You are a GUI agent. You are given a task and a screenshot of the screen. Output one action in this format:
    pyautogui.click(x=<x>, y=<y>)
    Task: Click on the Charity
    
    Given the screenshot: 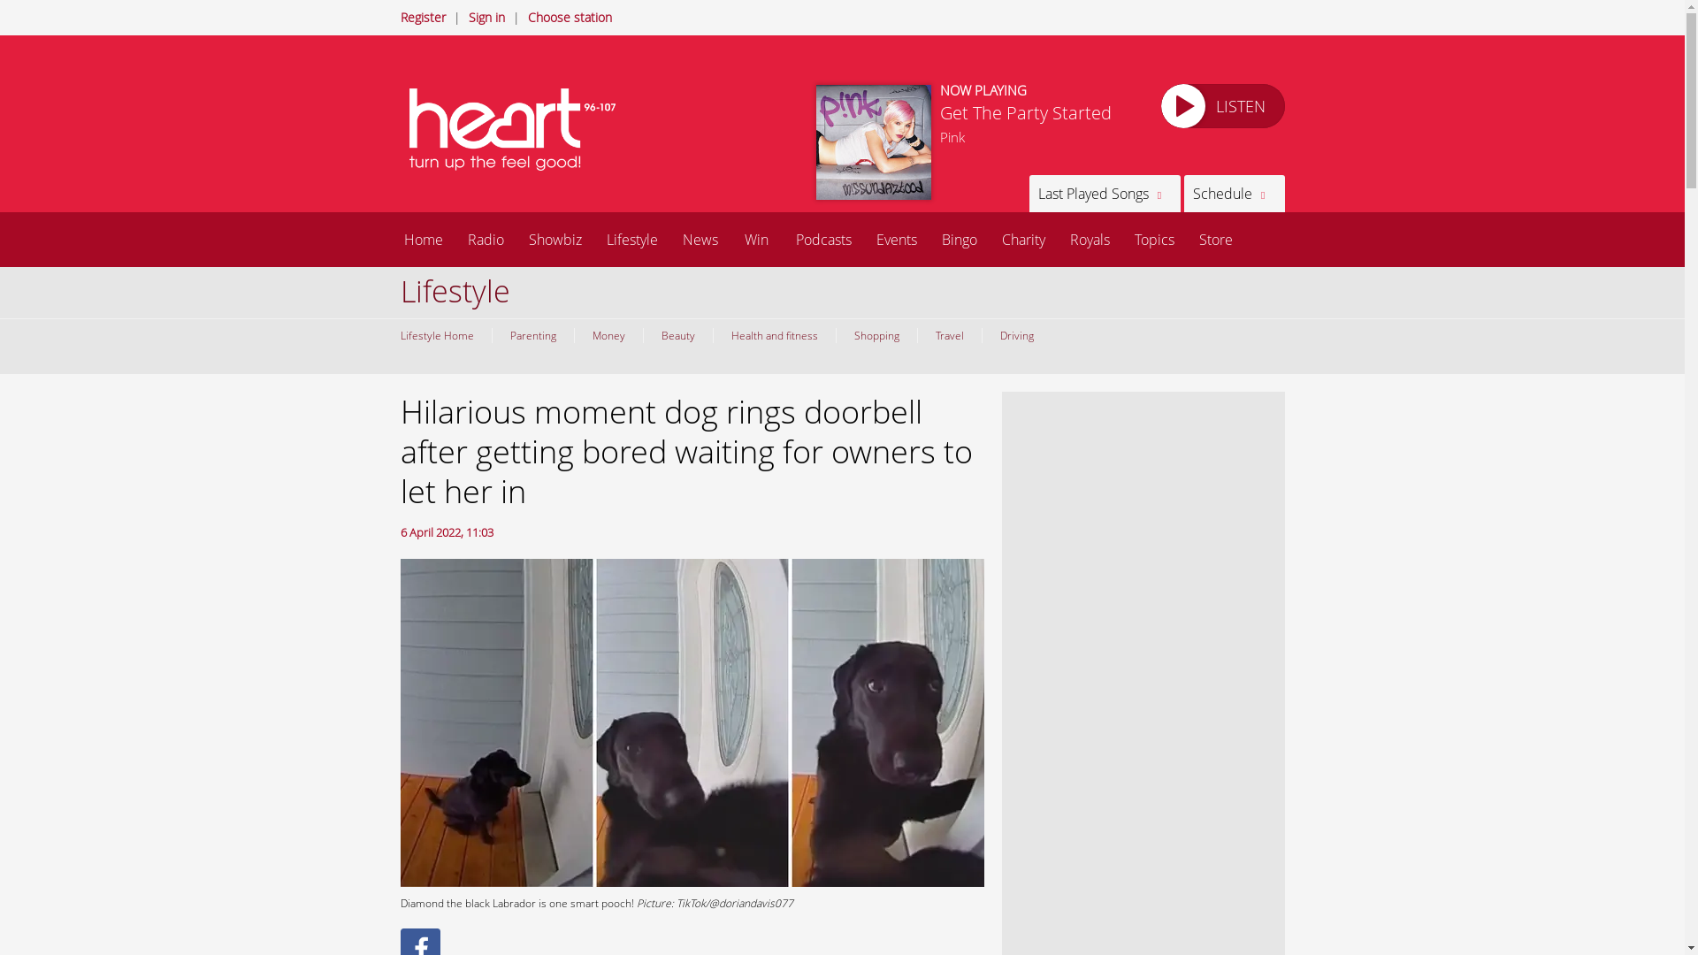 What is the action you would take?
    pyautogui.click(x=1022, y=239)
    